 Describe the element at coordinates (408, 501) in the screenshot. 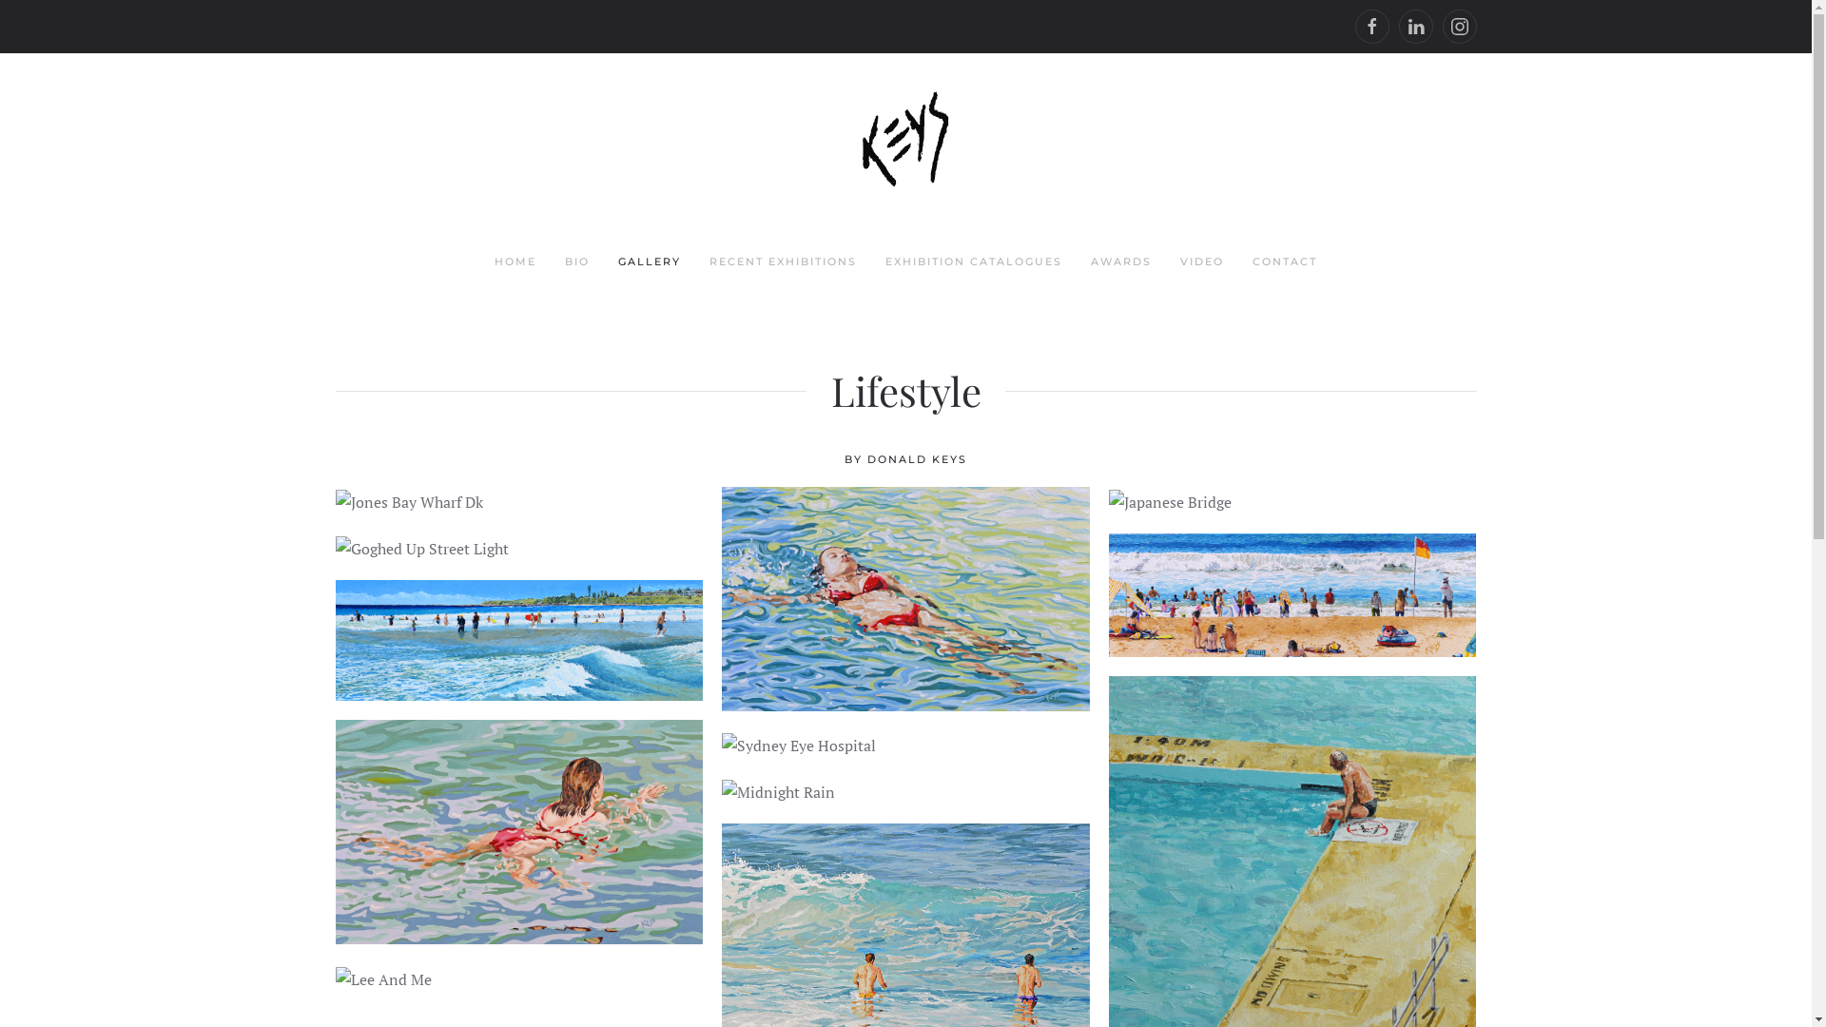

I see `Jones Bay Wharf Dk` at that location.